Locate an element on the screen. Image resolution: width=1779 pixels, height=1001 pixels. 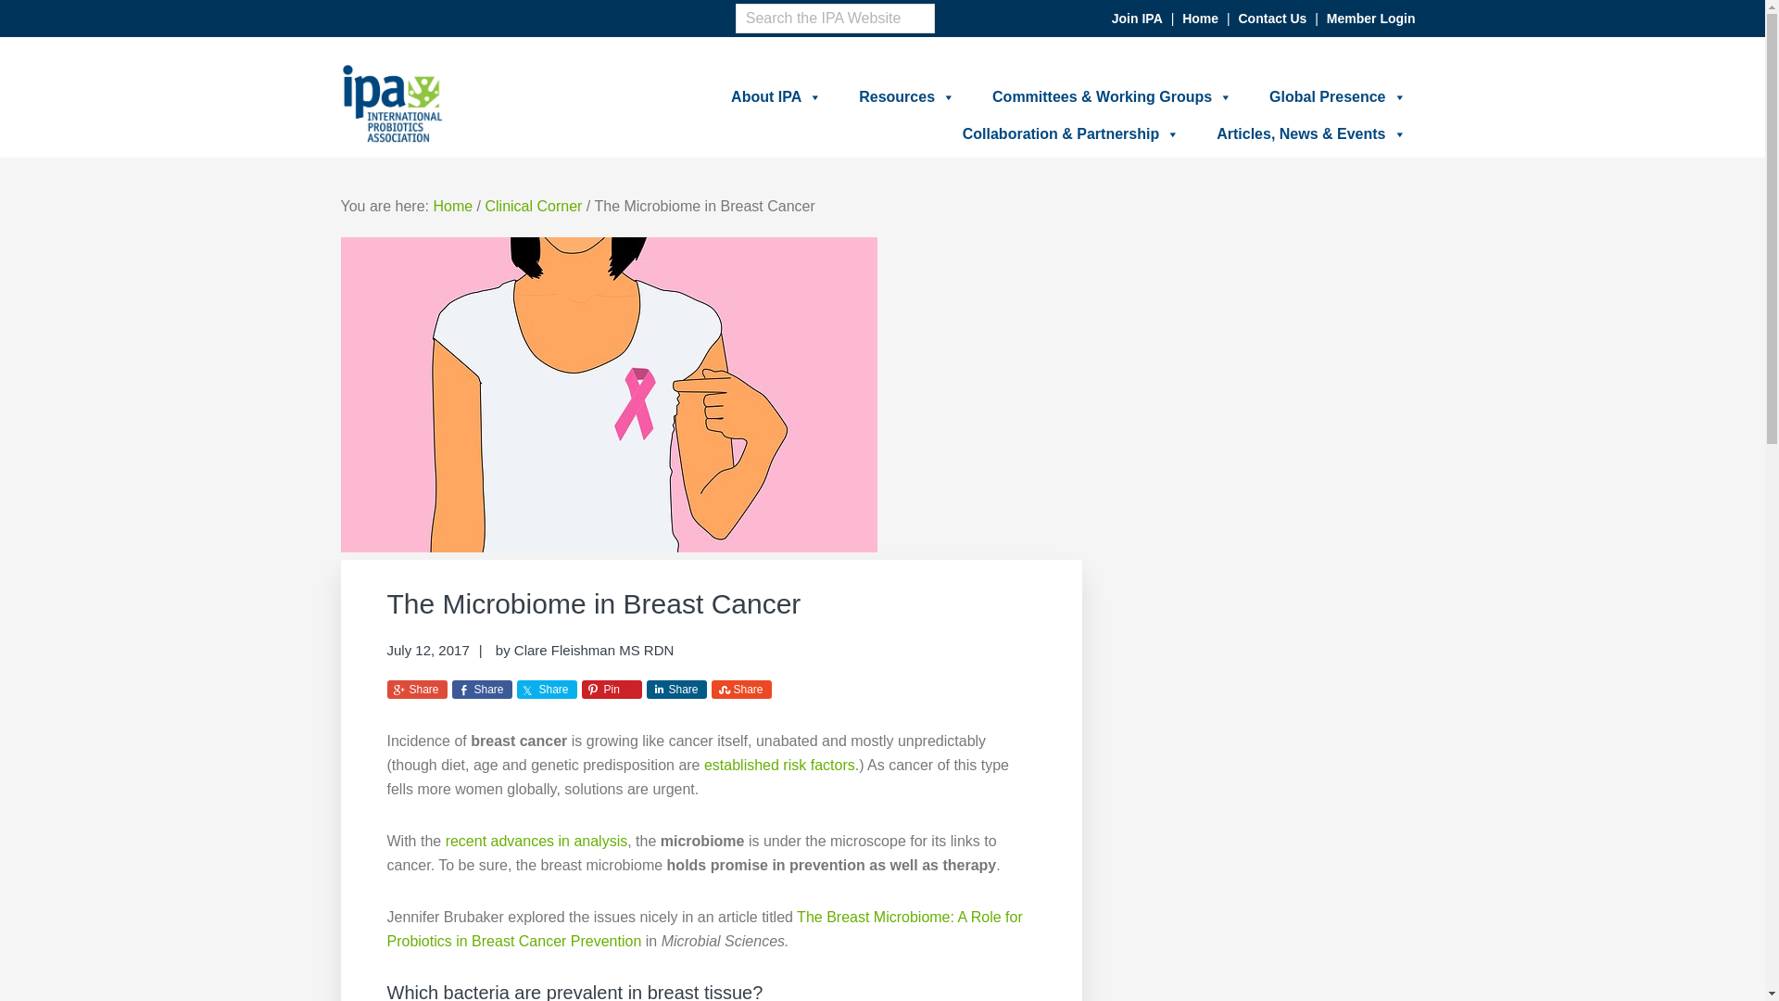
Home is located at coordinates (1201, 19).